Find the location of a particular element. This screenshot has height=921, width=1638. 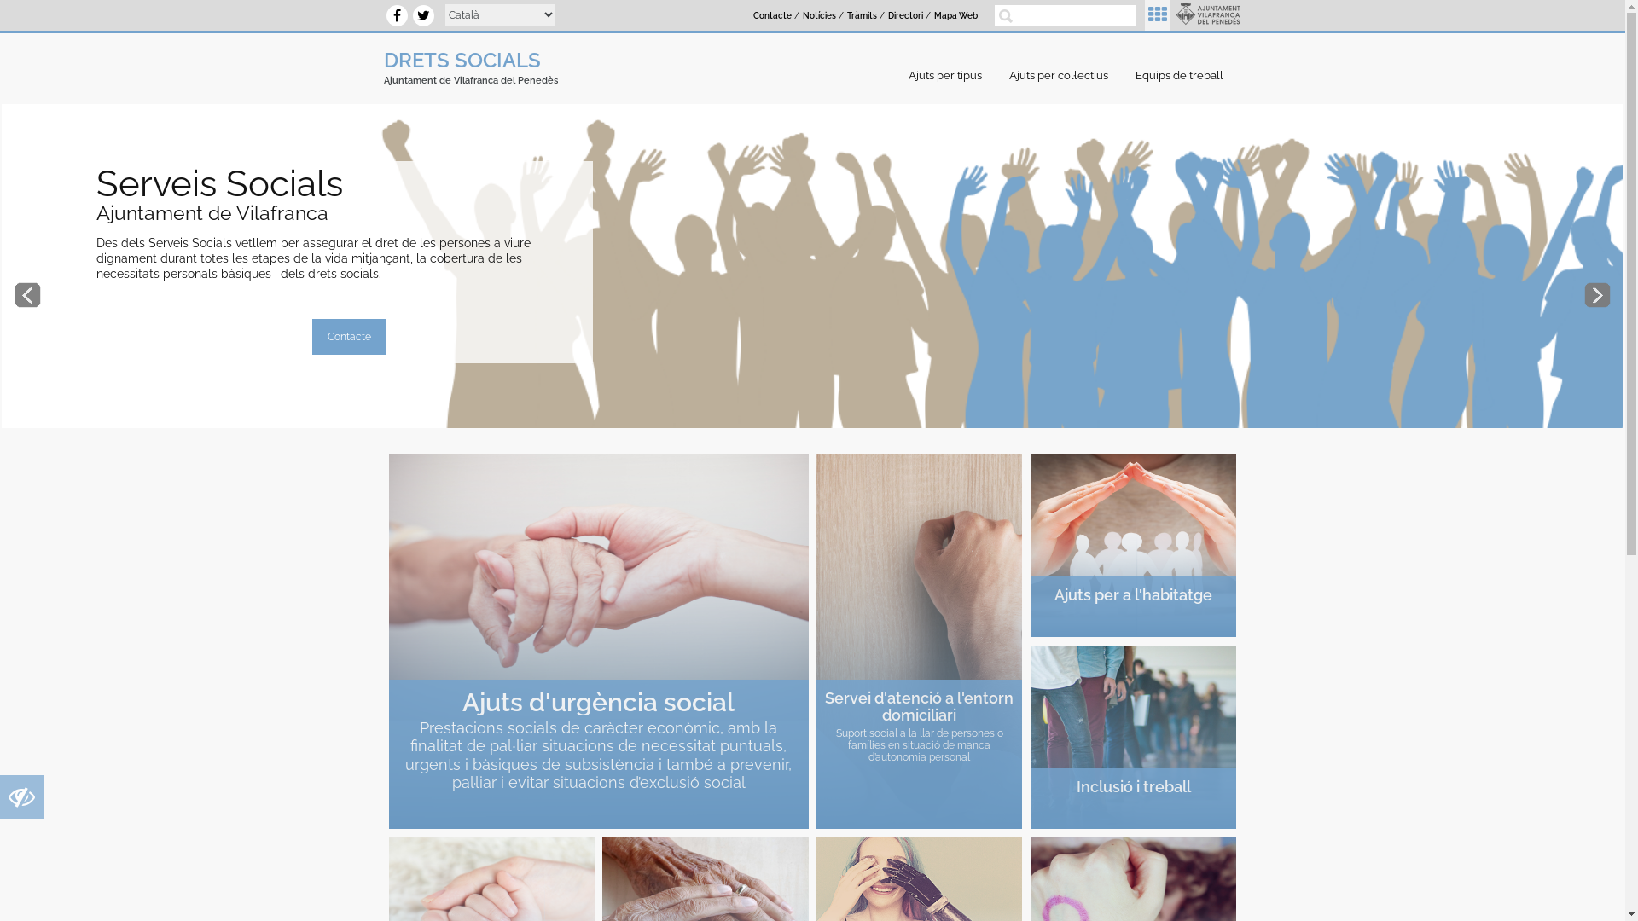

Equips de treball is located at coordinates (1184, 75).